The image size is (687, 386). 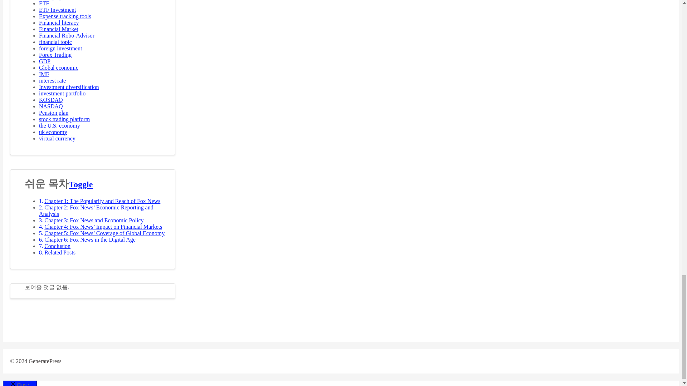 I want to click on Chapter 1: The Popularity and Reach of Fox News, so click(x=102, y=201).